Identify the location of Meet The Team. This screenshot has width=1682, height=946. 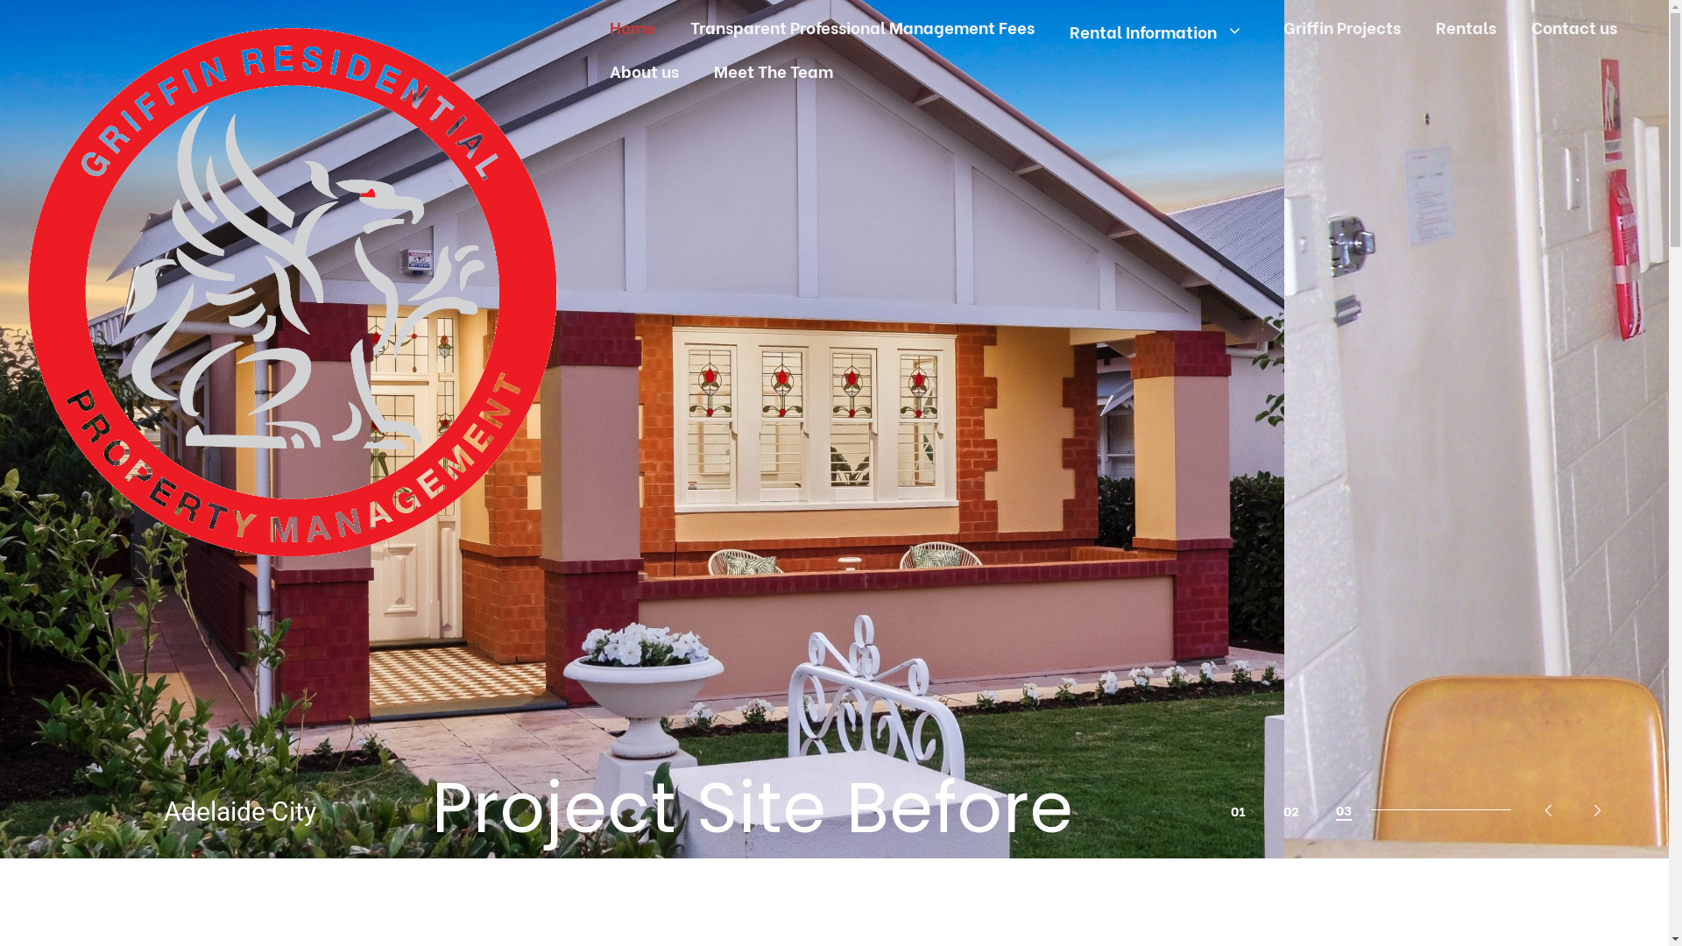
(774, 70).